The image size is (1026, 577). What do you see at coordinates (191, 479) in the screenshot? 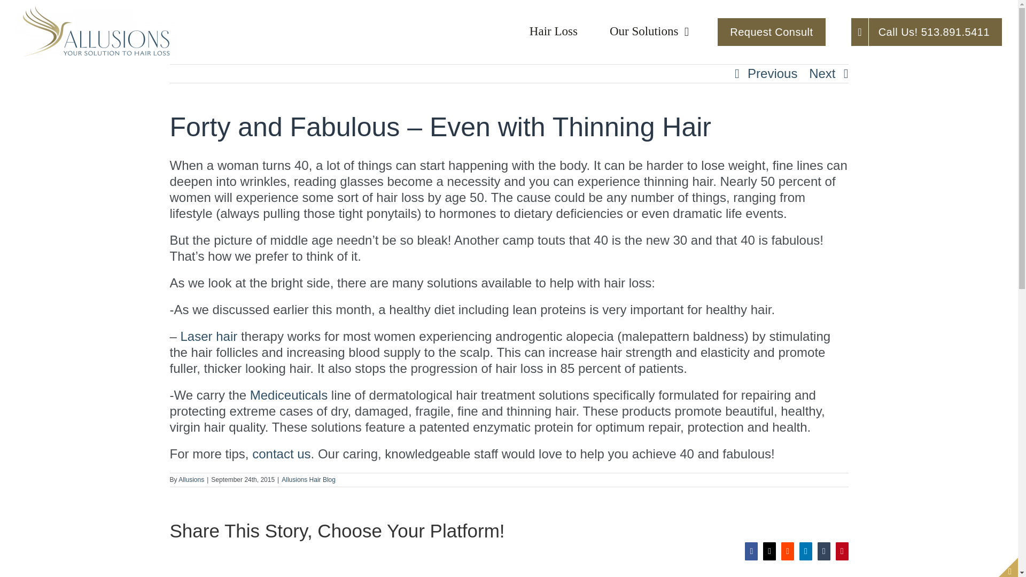
I see `Posts by Allusions` at bounding box center [191, 479].